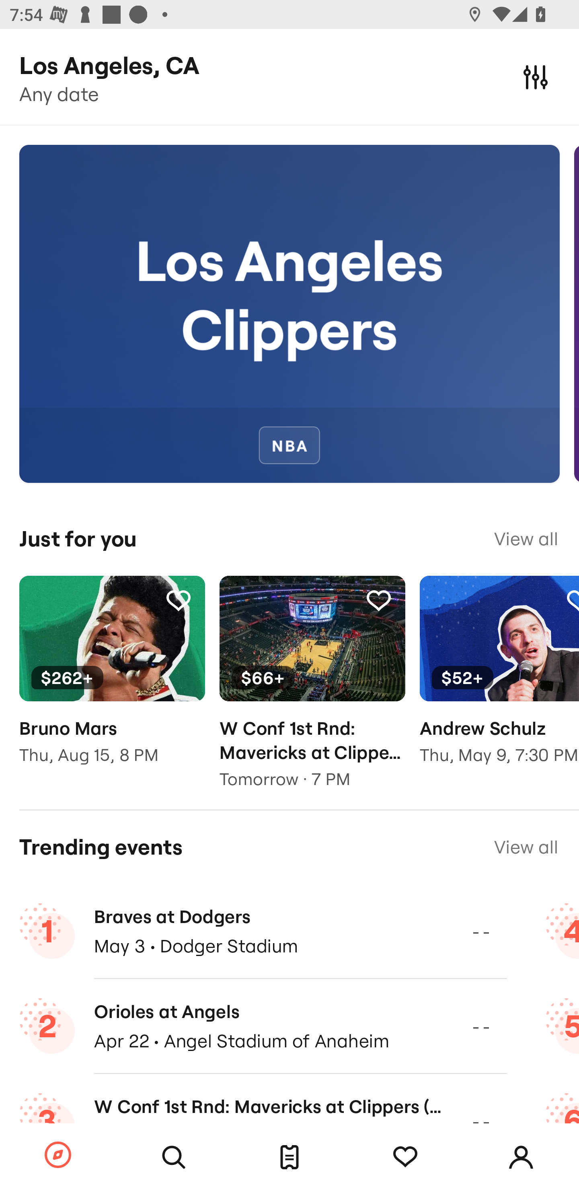 The height and width of the screenshot is (1191, 579). I want to click on Browse, so click(58, 1156).